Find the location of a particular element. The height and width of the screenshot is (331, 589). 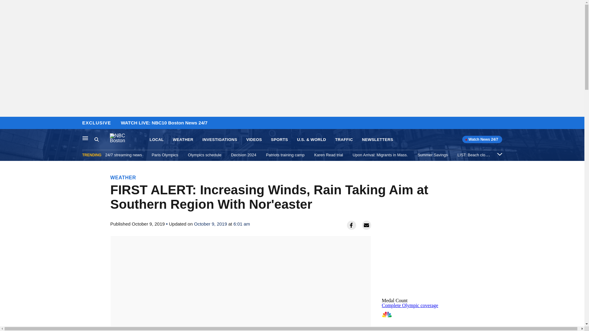

Upon Arrival: Migrants in Mass. is located at coordinates (380, 155).